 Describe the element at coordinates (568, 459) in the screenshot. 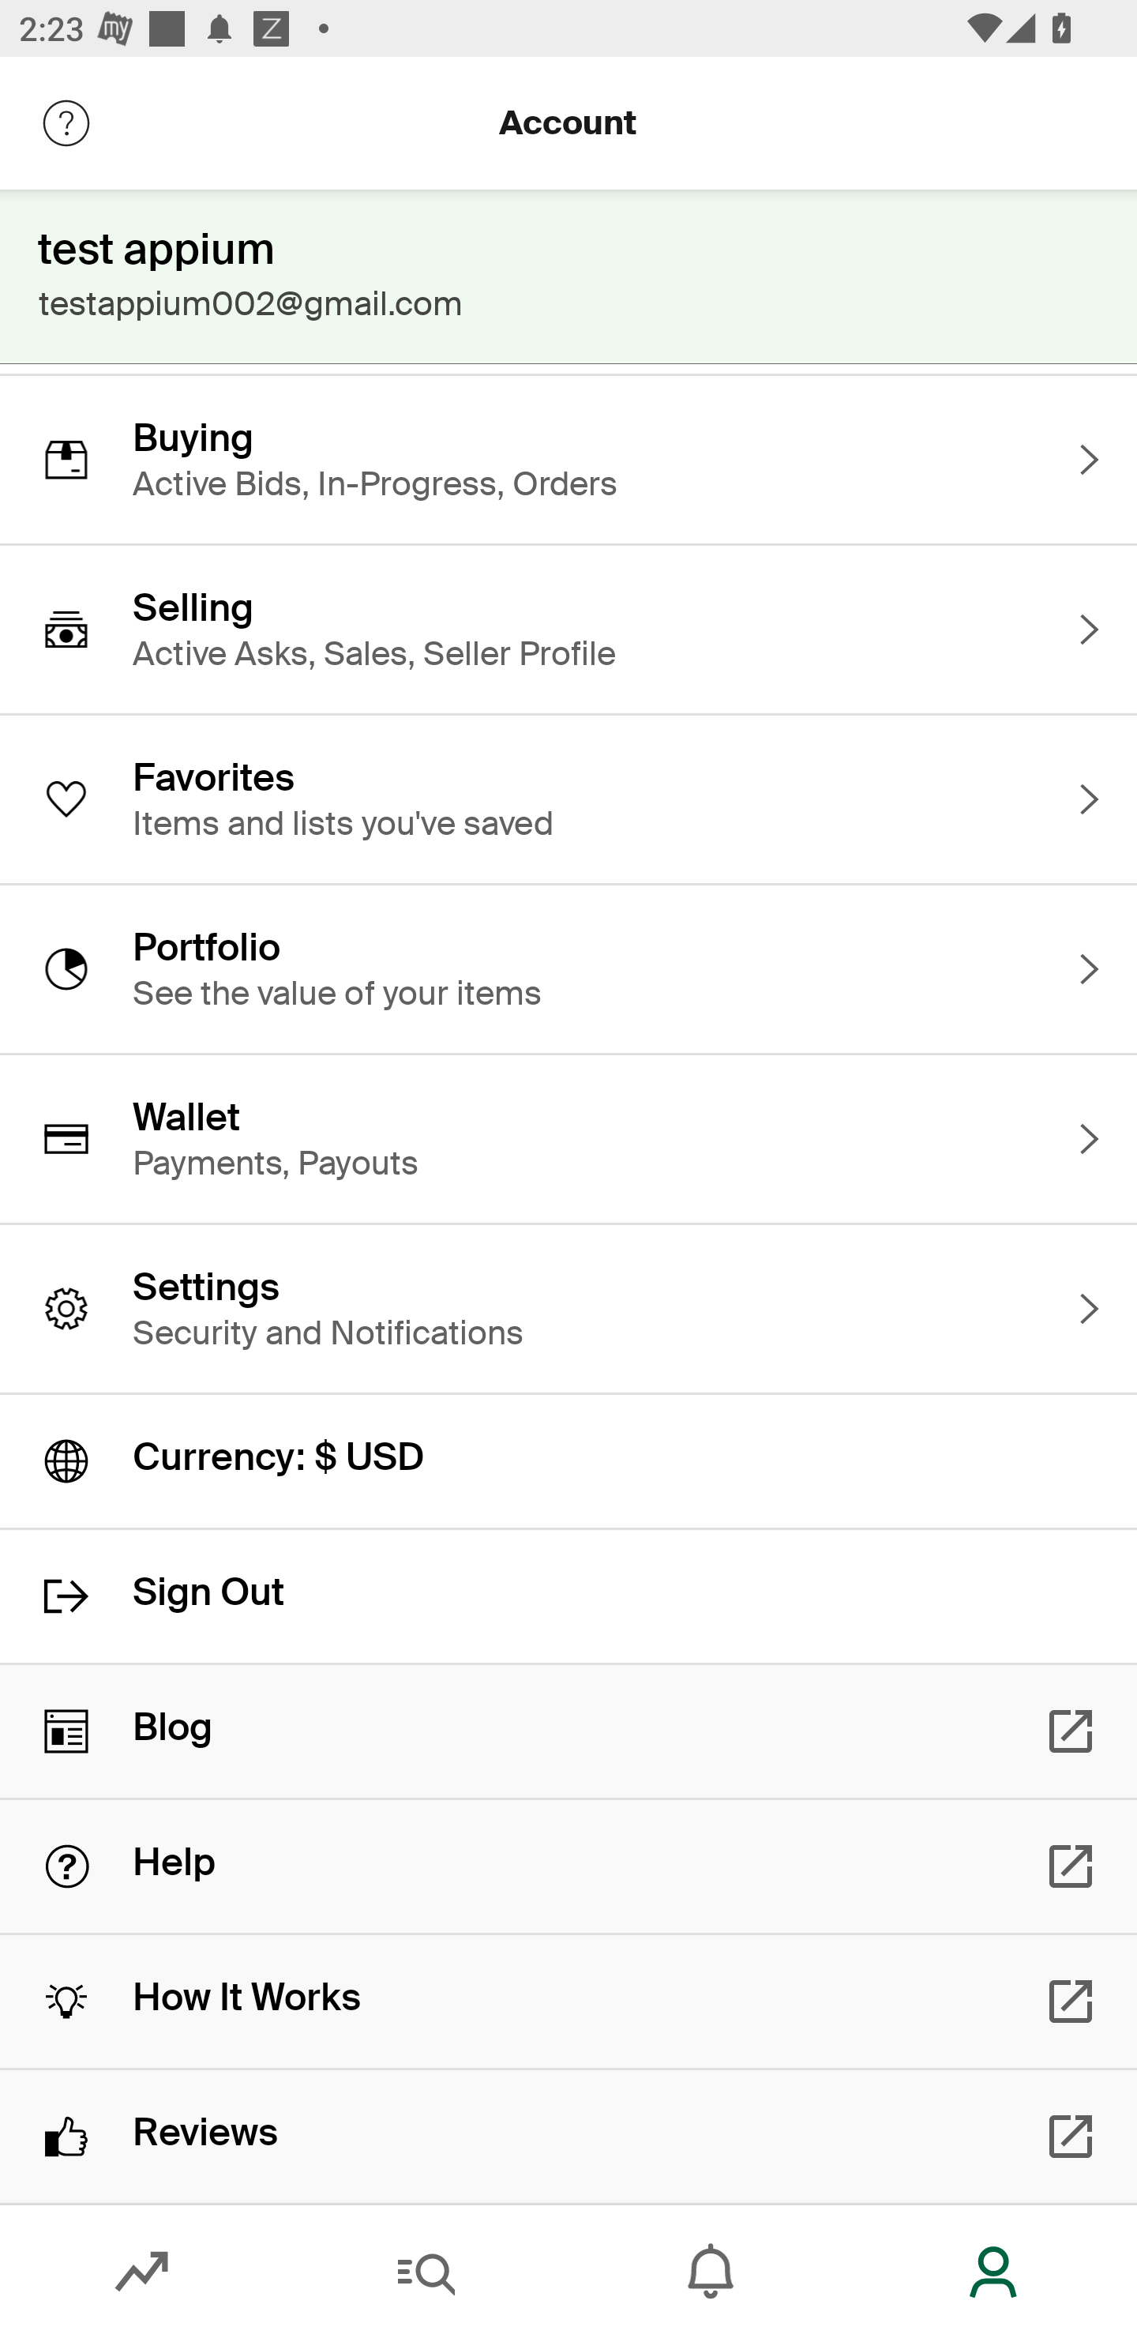

I see `Buying Active Bids, In-Progress, Orders` at that location.